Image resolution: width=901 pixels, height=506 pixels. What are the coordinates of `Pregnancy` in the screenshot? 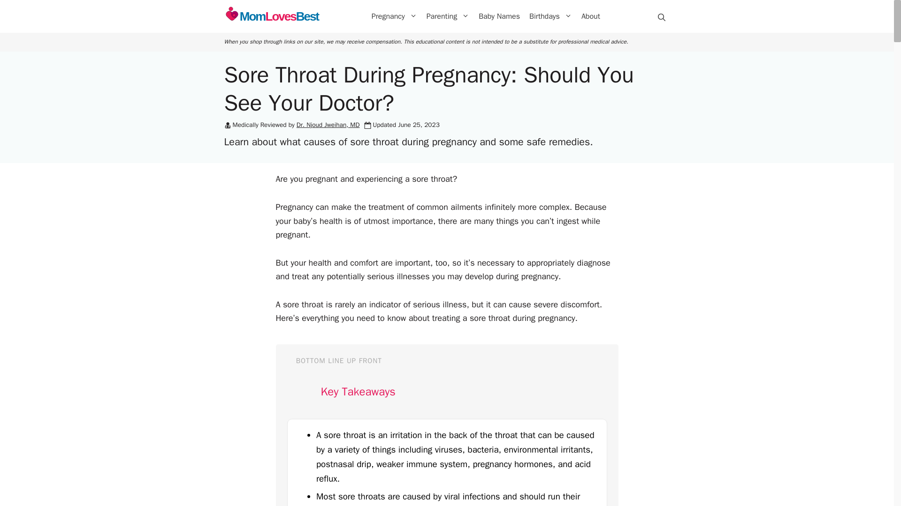 It's located at (550, 16).